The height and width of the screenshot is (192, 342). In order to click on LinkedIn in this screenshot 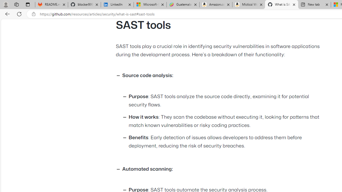, I will do `click(117, 5)`.